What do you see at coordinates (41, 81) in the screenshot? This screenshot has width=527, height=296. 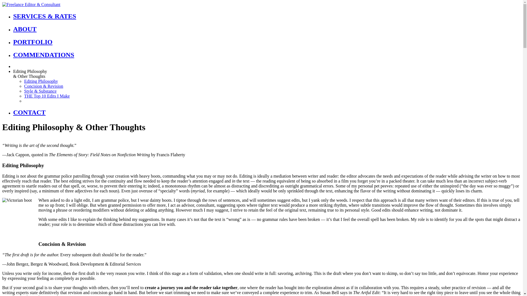 I see `Editing Philosophy` at bounding box center [41, 81].